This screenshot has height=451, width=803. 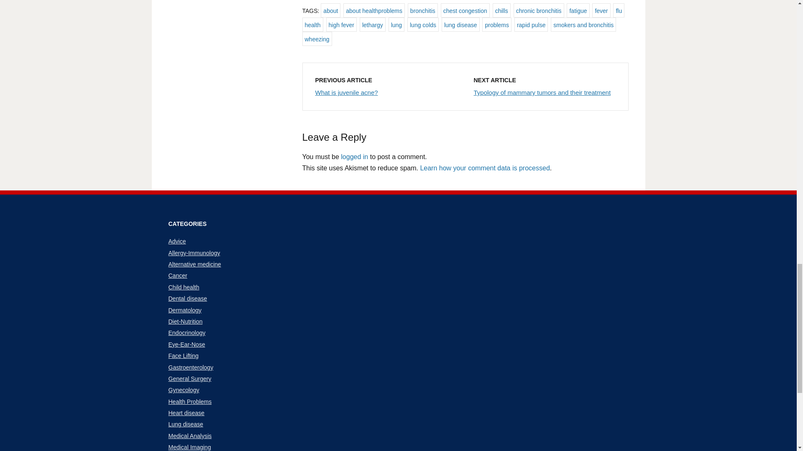 I want to click on chest congestion, so click(x=465, y=10).